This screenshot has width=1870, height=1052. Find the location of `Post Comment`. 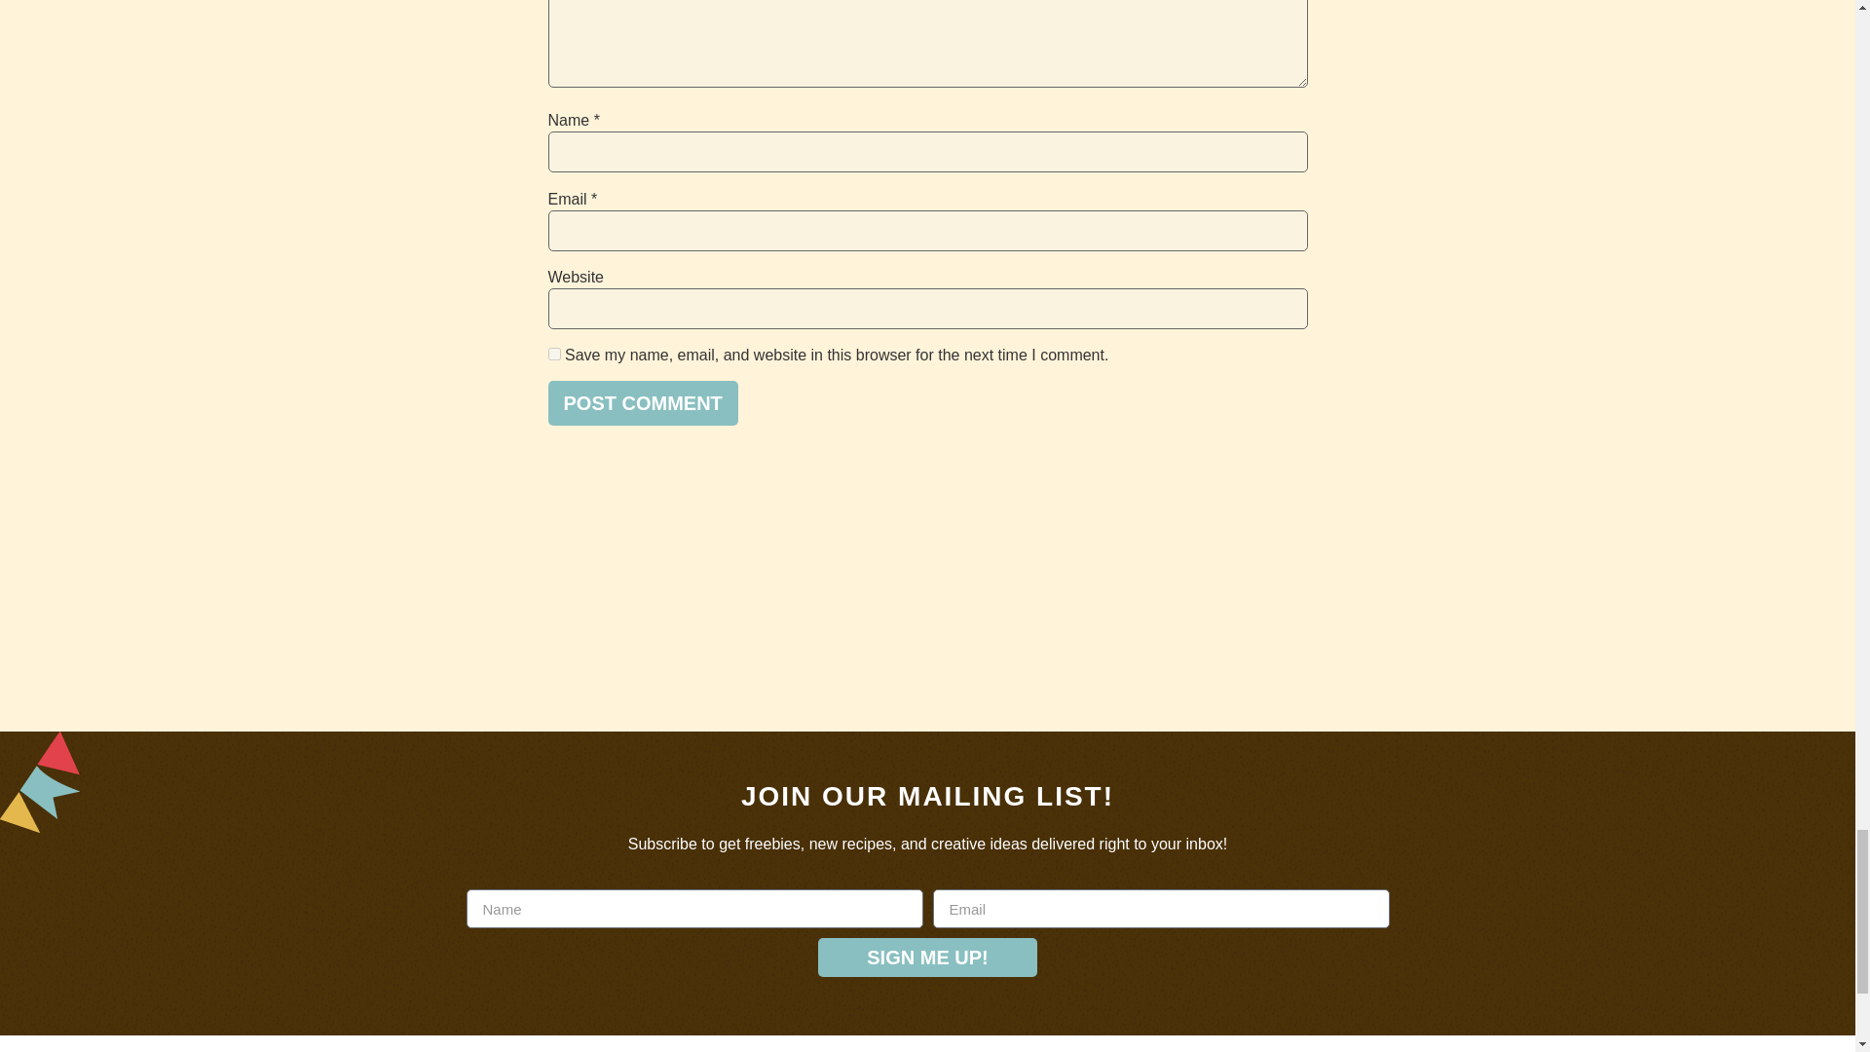

Post Comment is located at coordinates (642, 403).